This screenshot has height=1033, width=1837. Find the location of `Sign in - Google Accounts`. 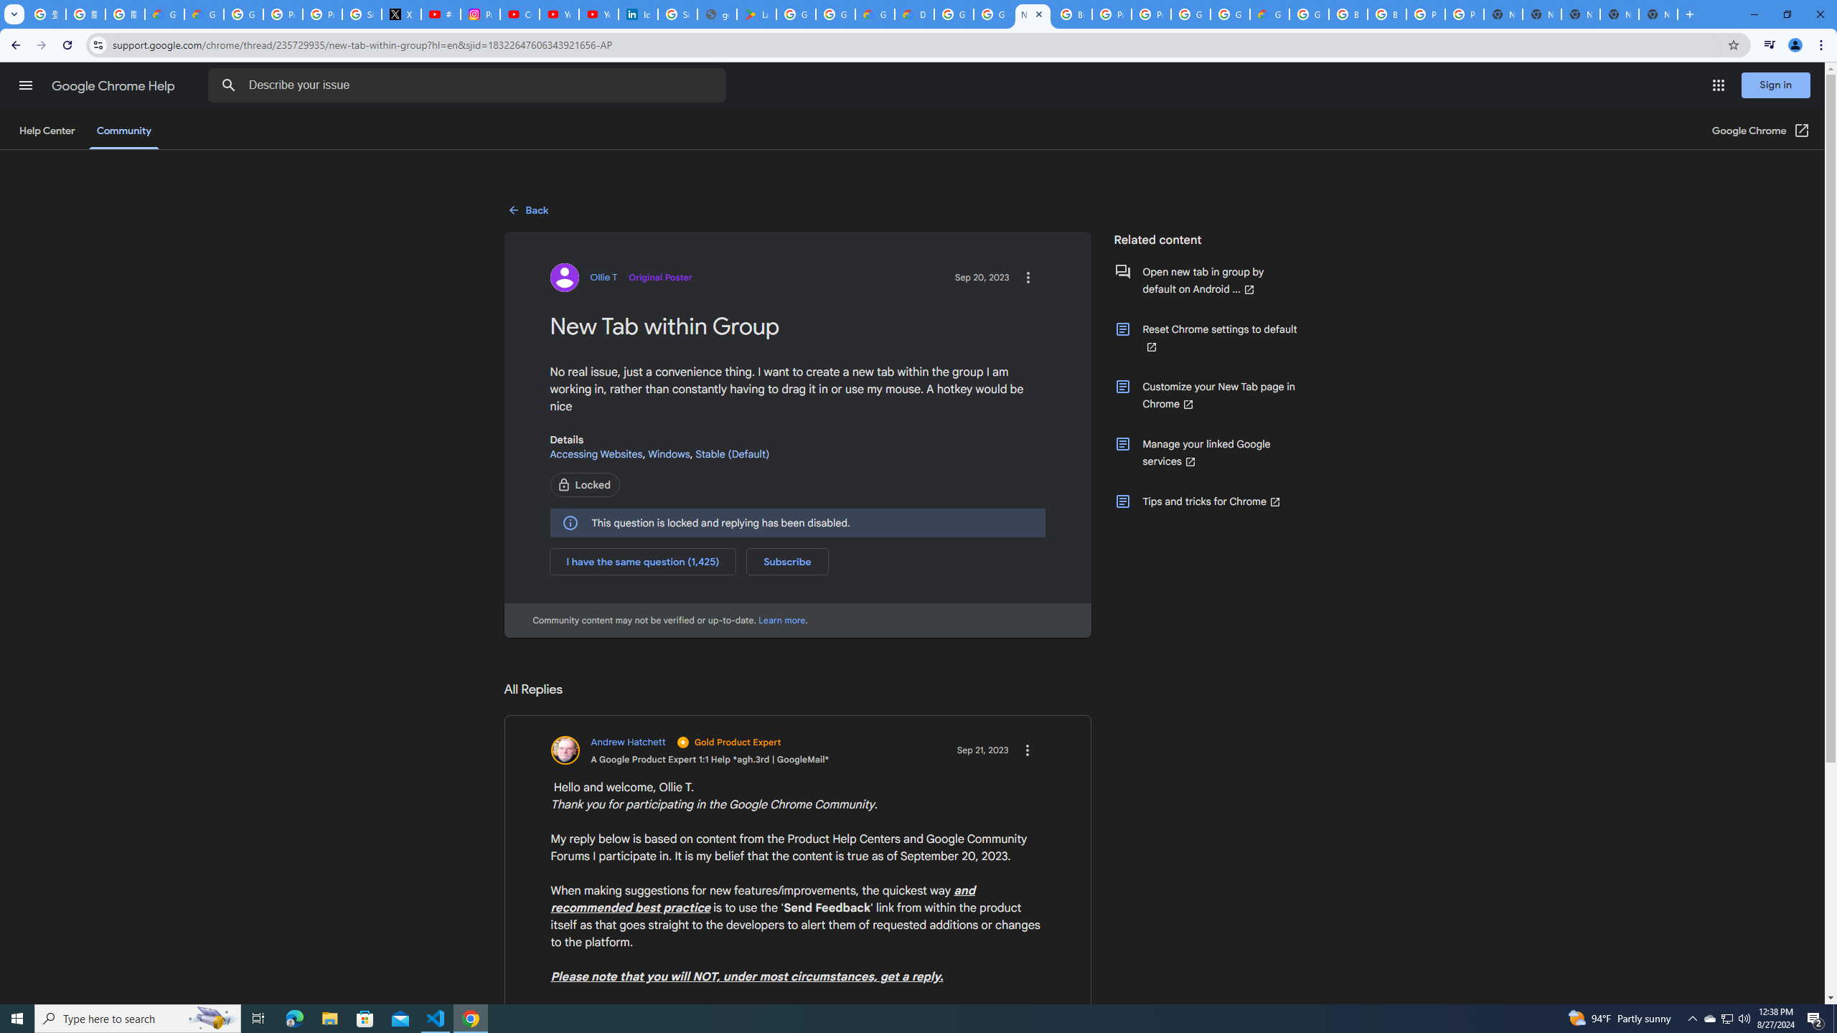

Sign in - Google Accounts is located at coordinates (362, 14).